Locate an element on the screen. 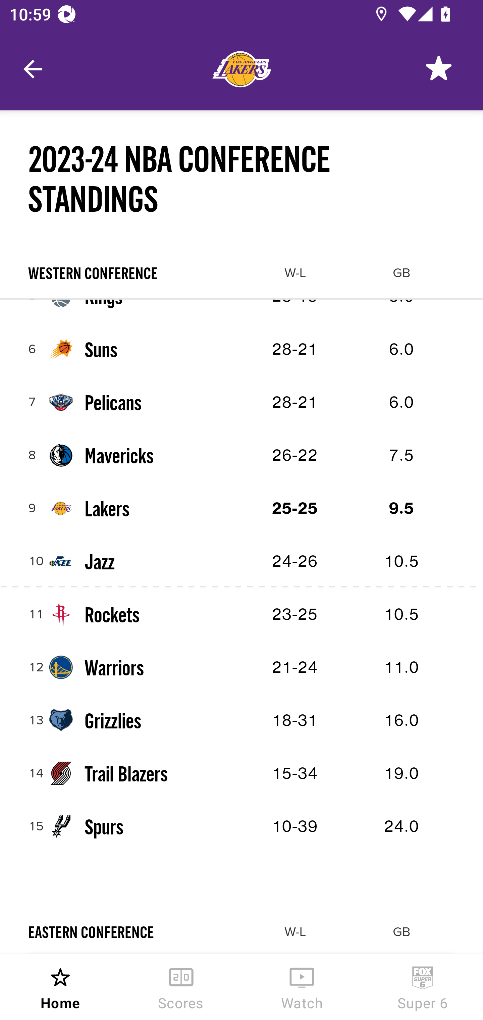  7 Pelicans 28-21 6.0 is located at coordinates (241, 402).